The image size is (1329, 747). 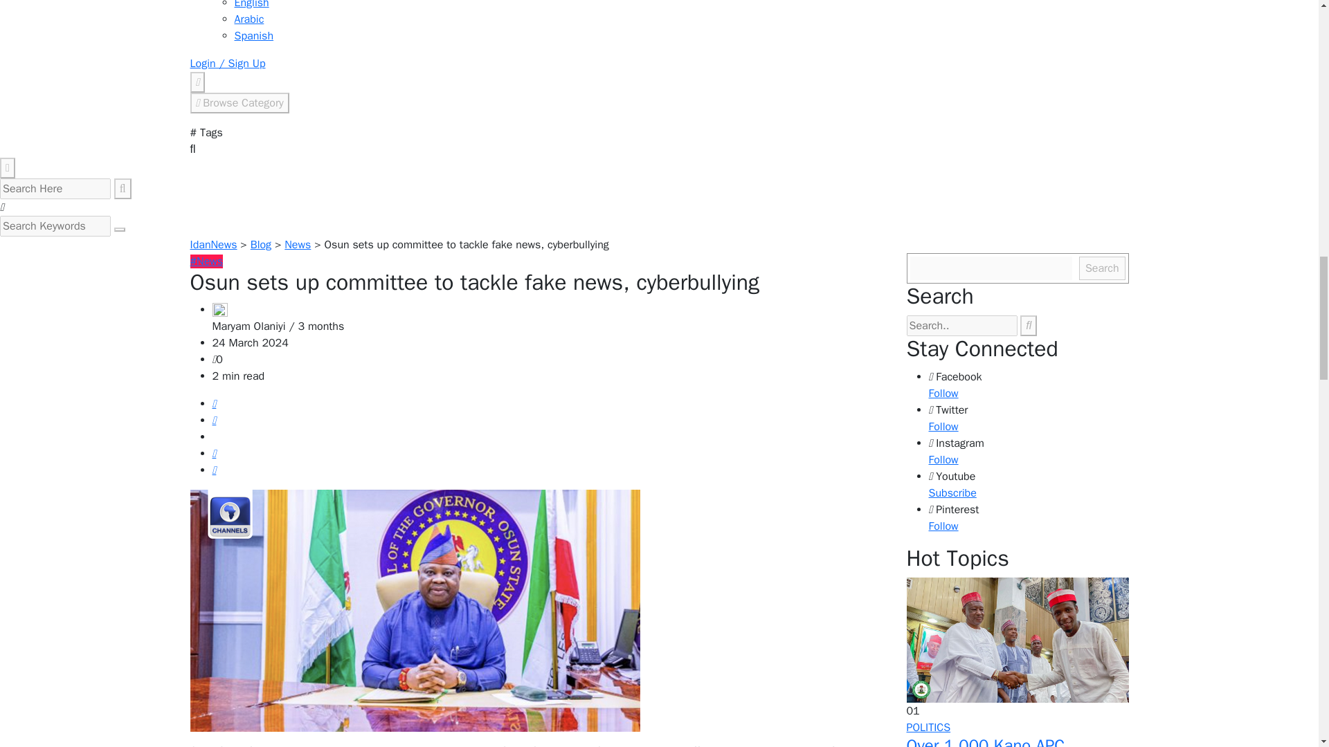 What do you see at coordinates (298, 245) in the screenshot?
I see `Go to the News Category archives.` at bounding box center [298, 245].